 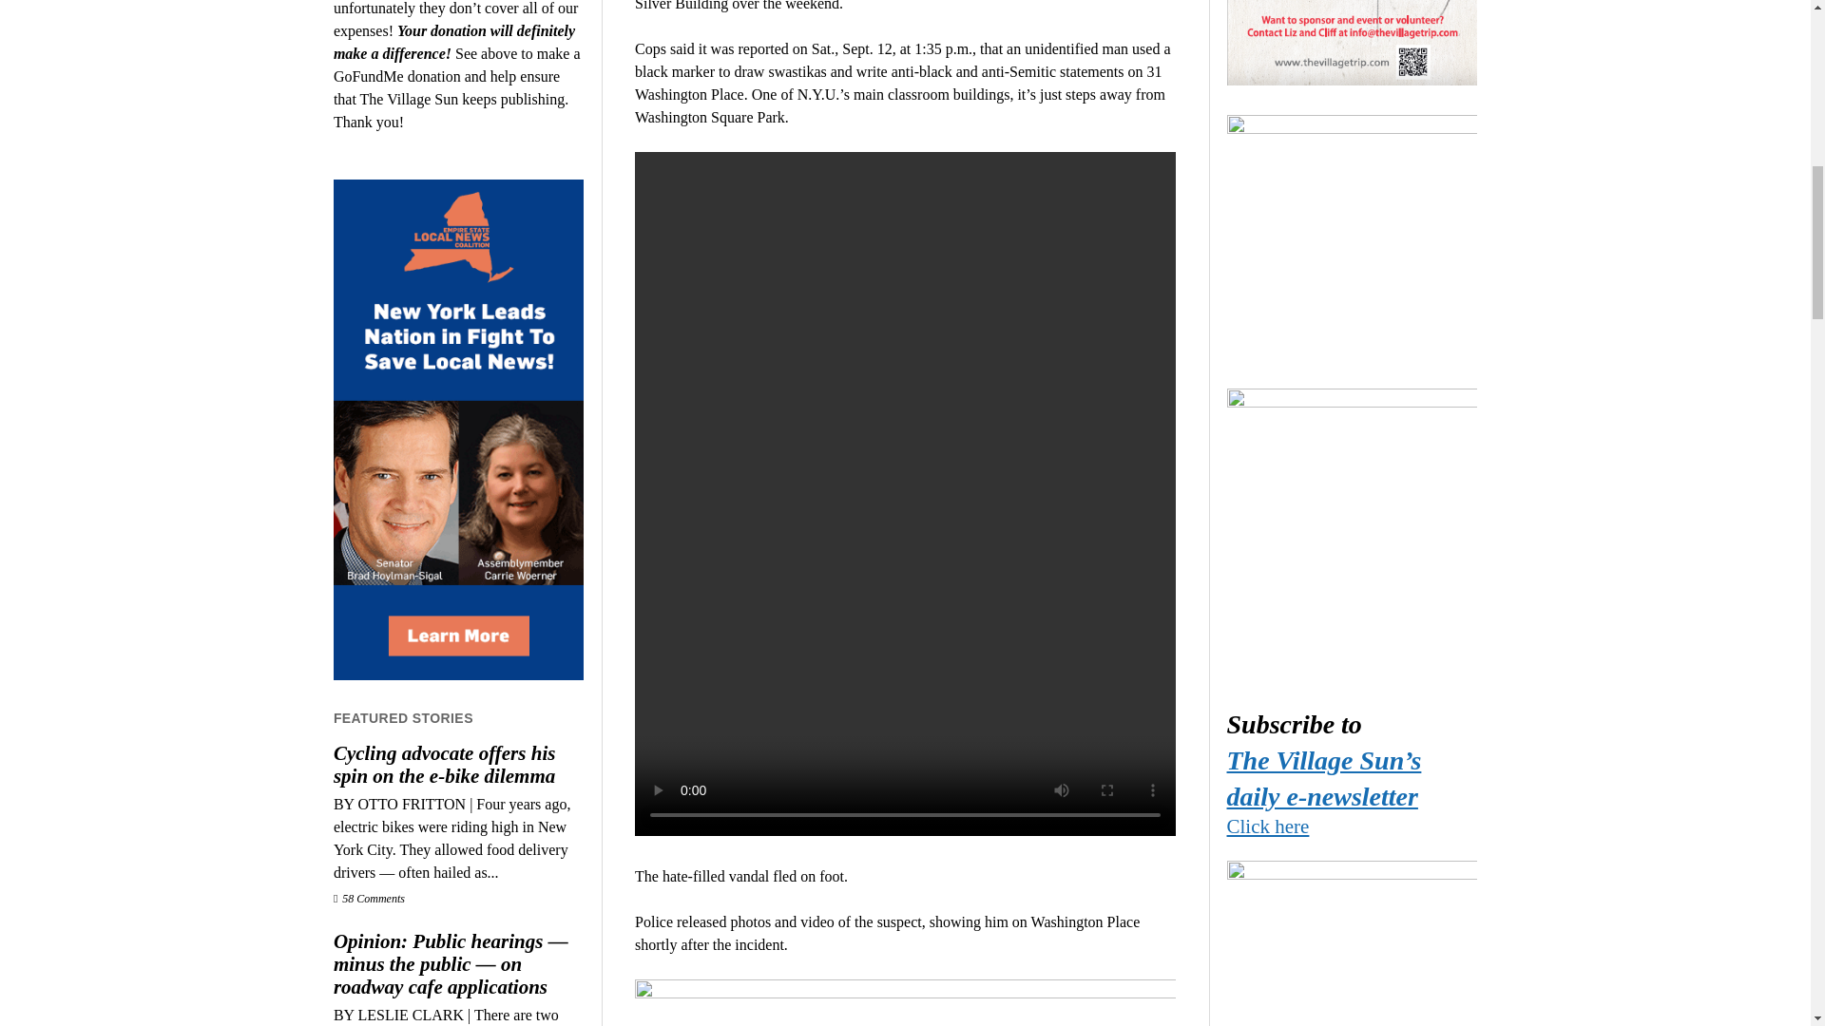 What do you see at coordinates (369, 898) in the screenshot?
I see `58 Comments` at bounding box center [369, 898].